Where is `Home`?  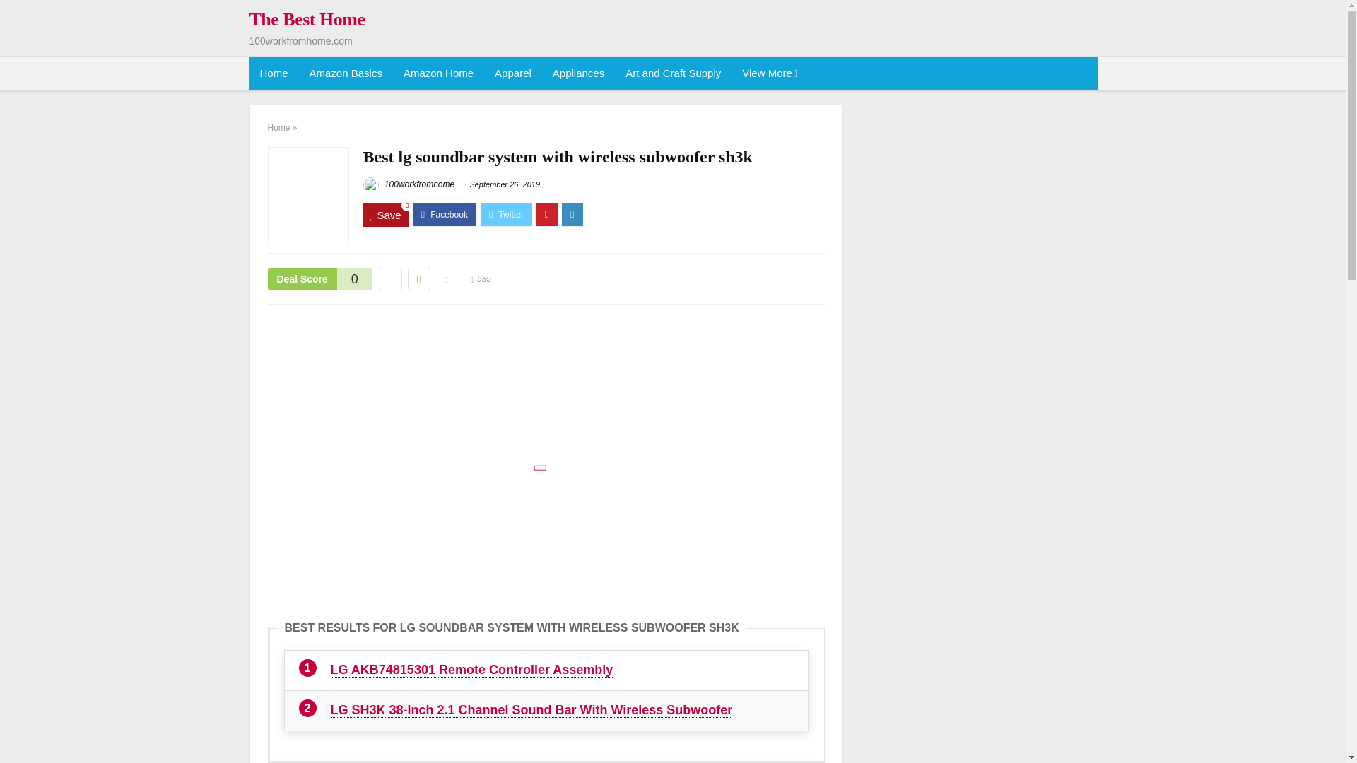
Home is located at coordinates (273, 73).